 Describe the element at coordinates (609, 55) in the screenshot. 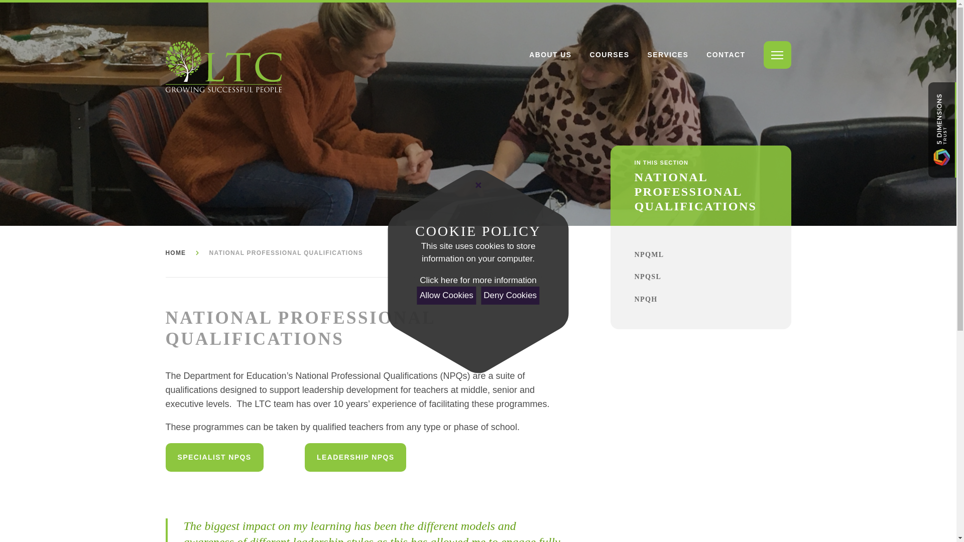

I see `COURSES` at that location.